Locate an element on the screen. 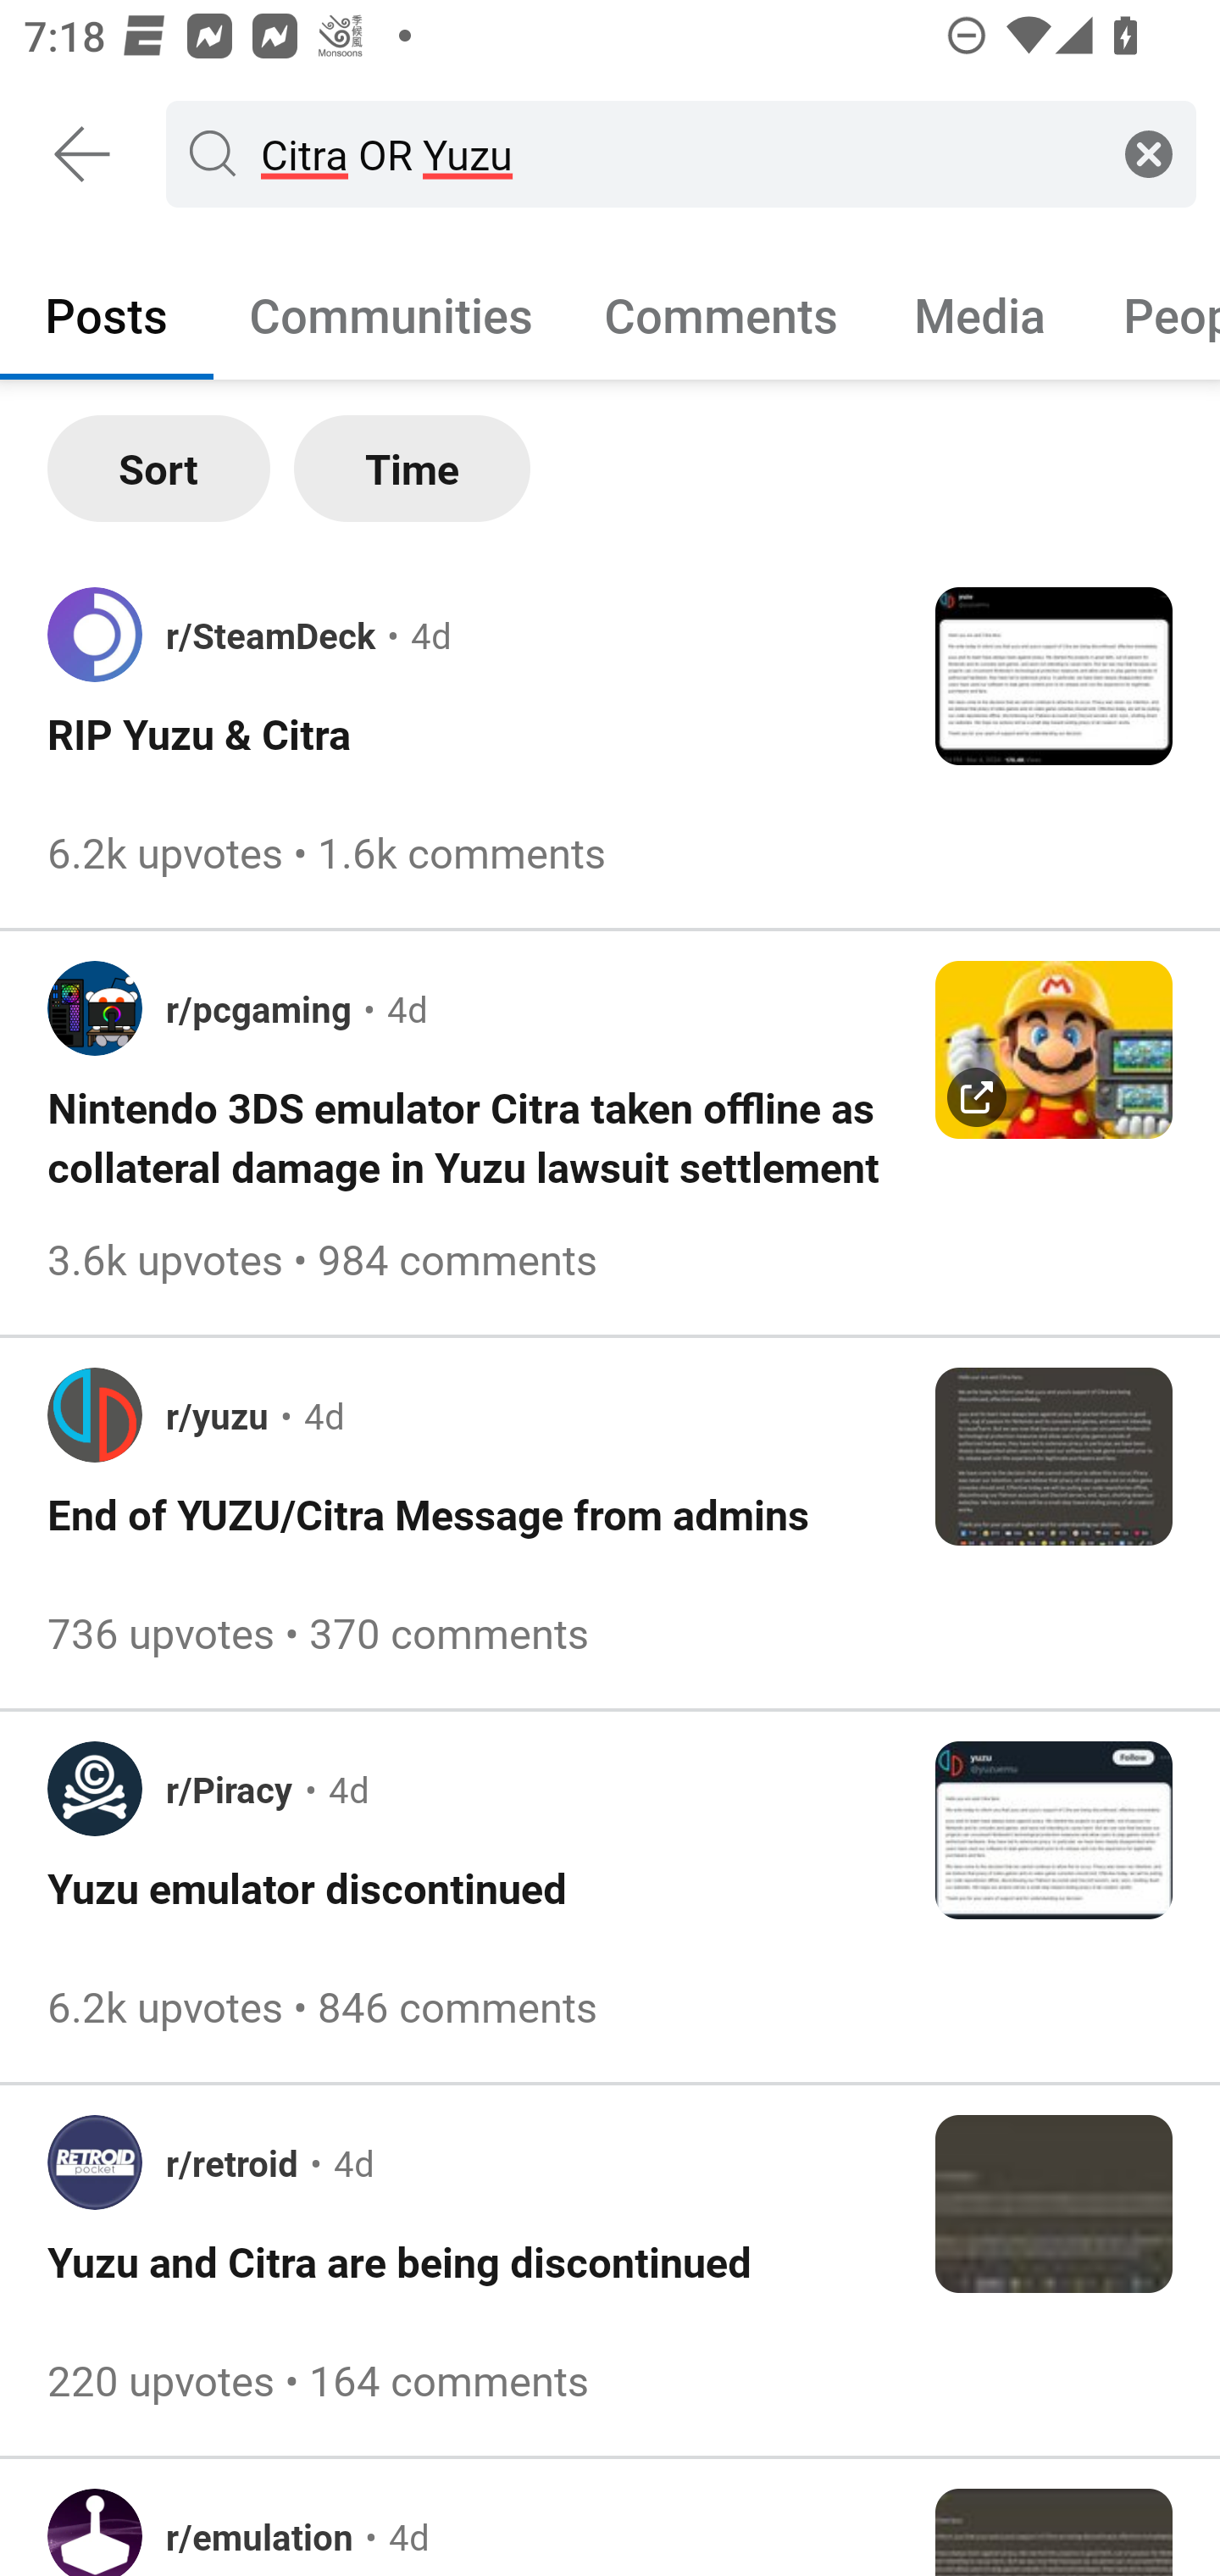 The image size is (1220, 2576). Comments is located at coordinates (721, 314).